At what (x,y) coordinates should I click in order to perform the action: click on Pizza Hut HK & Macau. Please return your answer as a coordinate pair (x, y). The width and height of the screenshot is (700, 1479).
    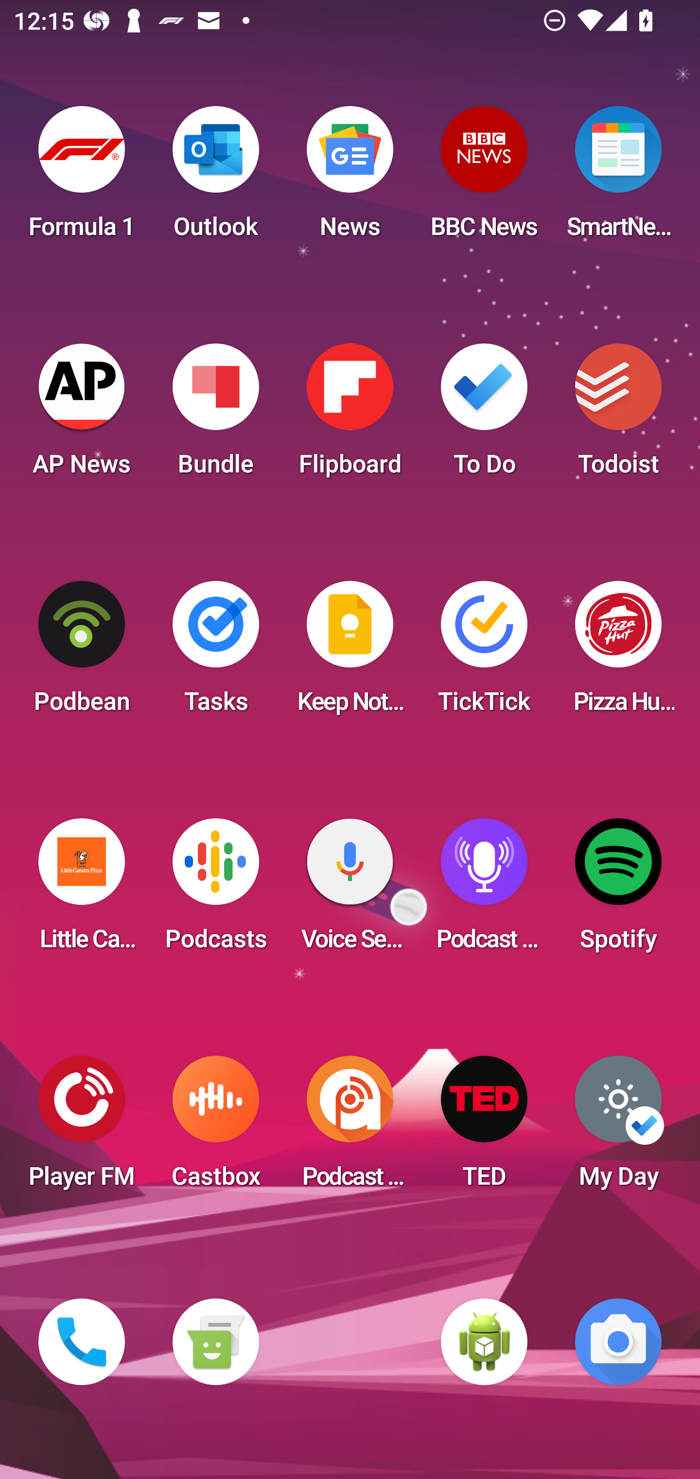
    Looking at the image, I should click on (618, 653).